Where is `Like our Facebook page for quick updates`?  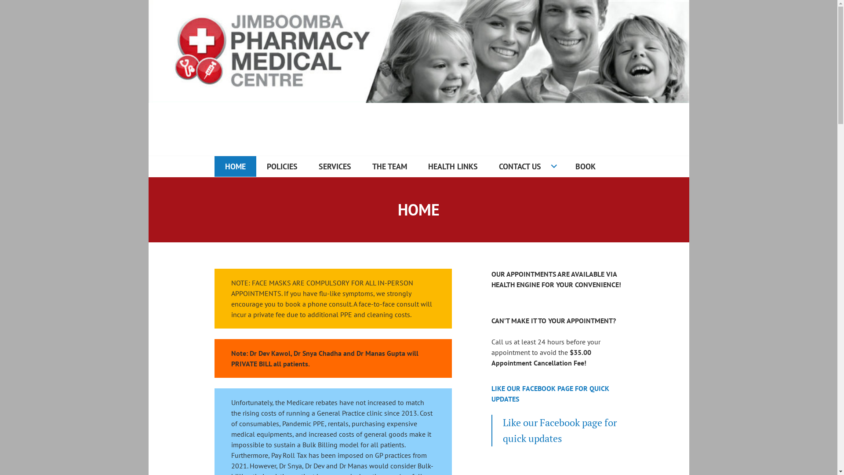
Like our Facebook page for quick updates is located at coordinates (560, 430).